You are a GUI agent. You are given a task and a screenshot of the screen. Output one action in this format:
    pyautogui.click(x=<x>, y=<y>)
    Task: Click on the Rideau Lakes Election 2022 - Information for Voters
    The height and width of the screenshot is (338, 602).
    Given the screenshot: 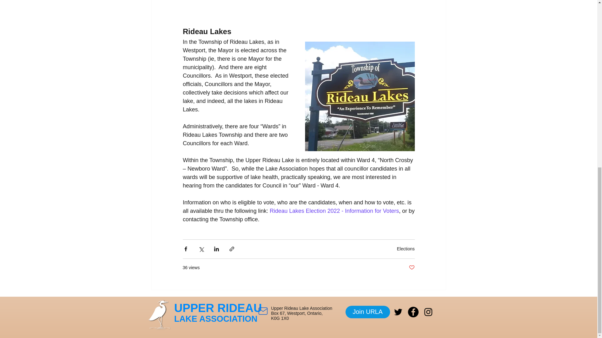 What is the action you would take?
    pyautogui.click(x=334, y=211)
    